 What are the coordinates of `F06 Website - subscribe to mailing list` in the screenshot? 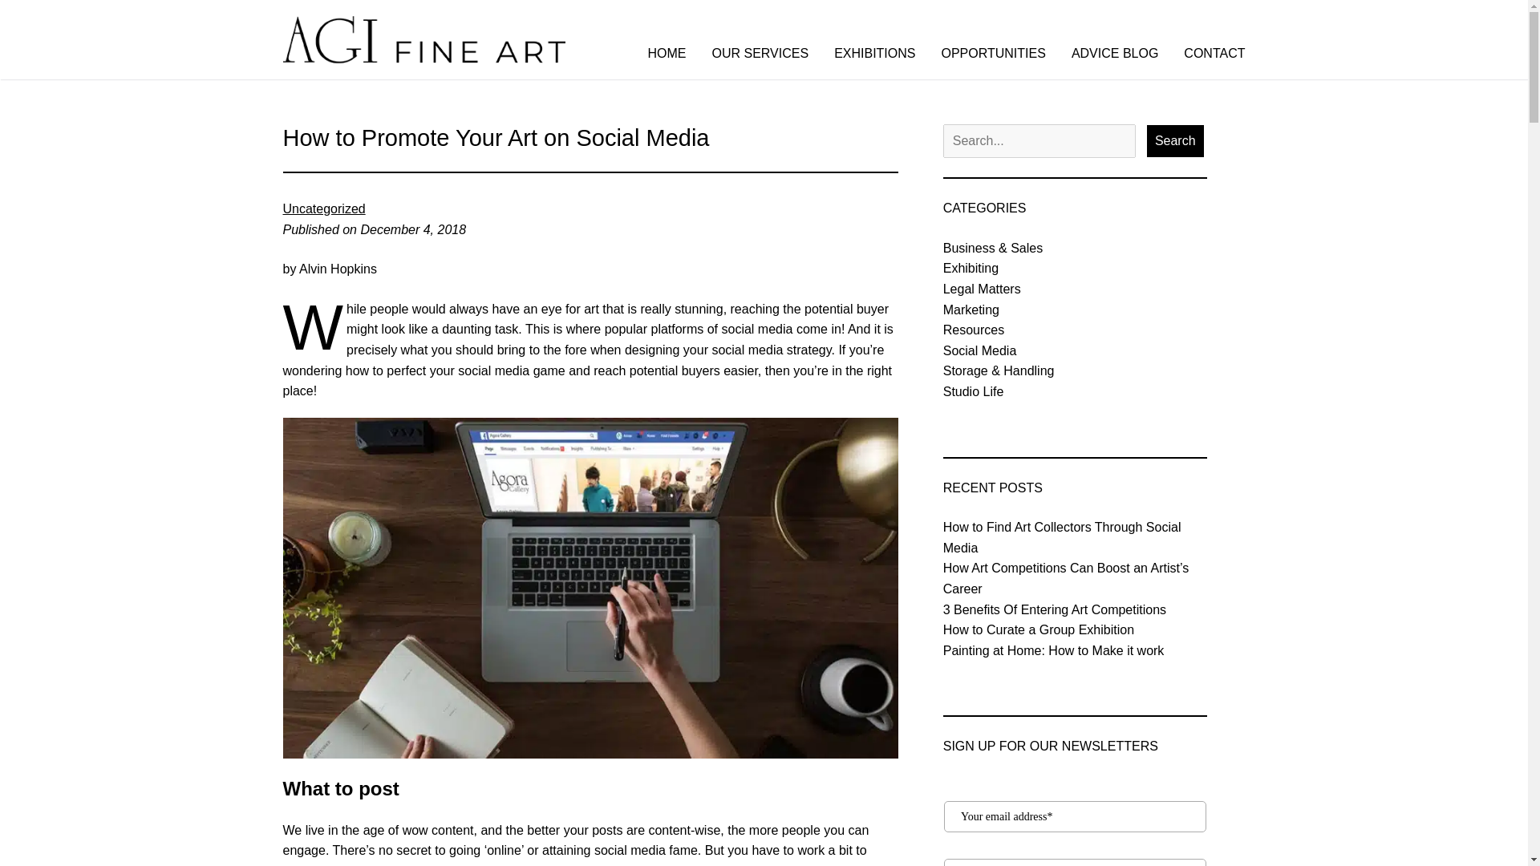 It's located at (1075, 821).